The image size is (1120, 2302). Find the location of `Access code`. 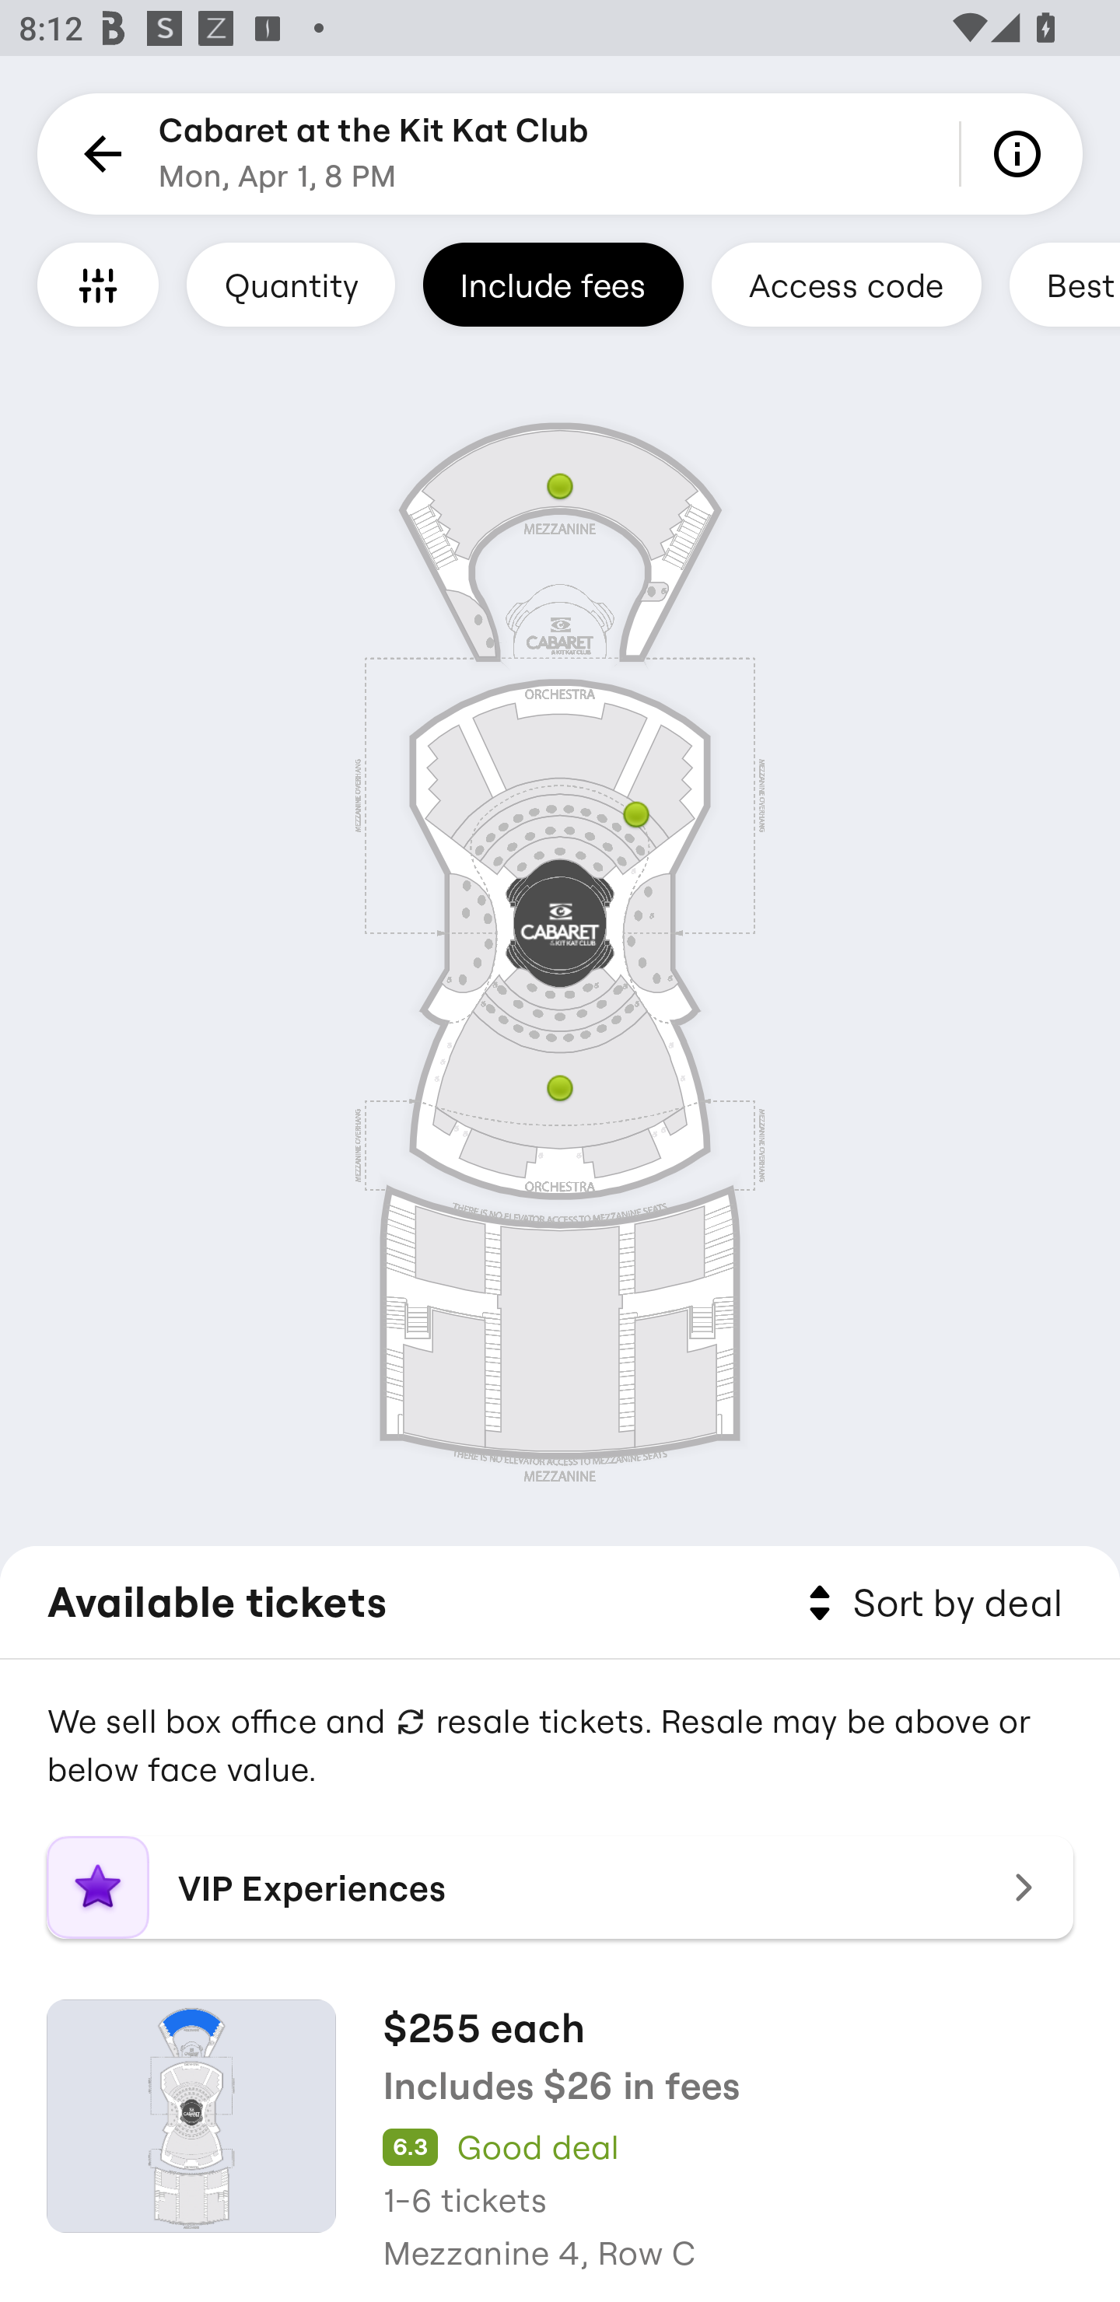

Access code is located at coordinates (846, 284).